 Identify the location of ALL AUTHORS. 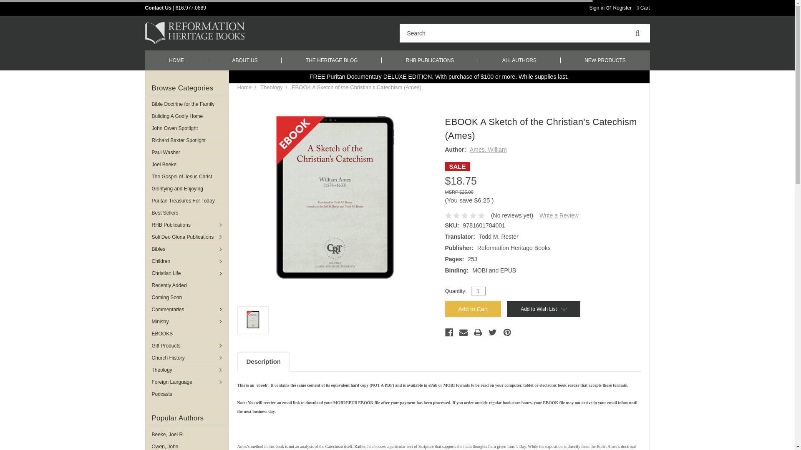
(519, 60).